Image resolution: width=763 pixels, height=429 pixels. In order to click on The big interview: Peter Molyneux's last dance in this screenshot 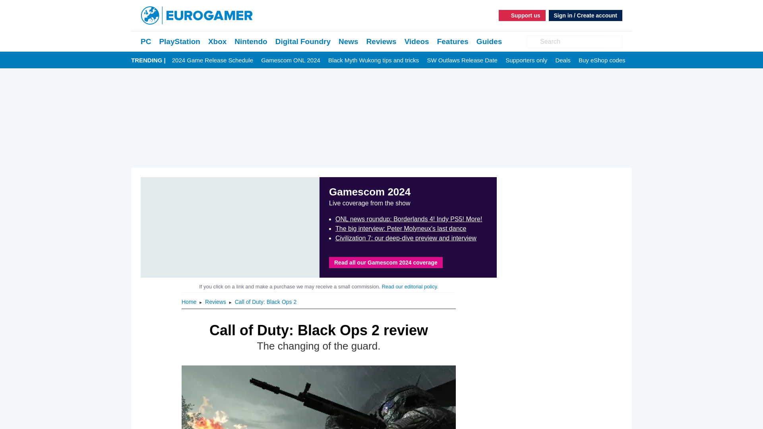, I will do `click(401, 229)`.